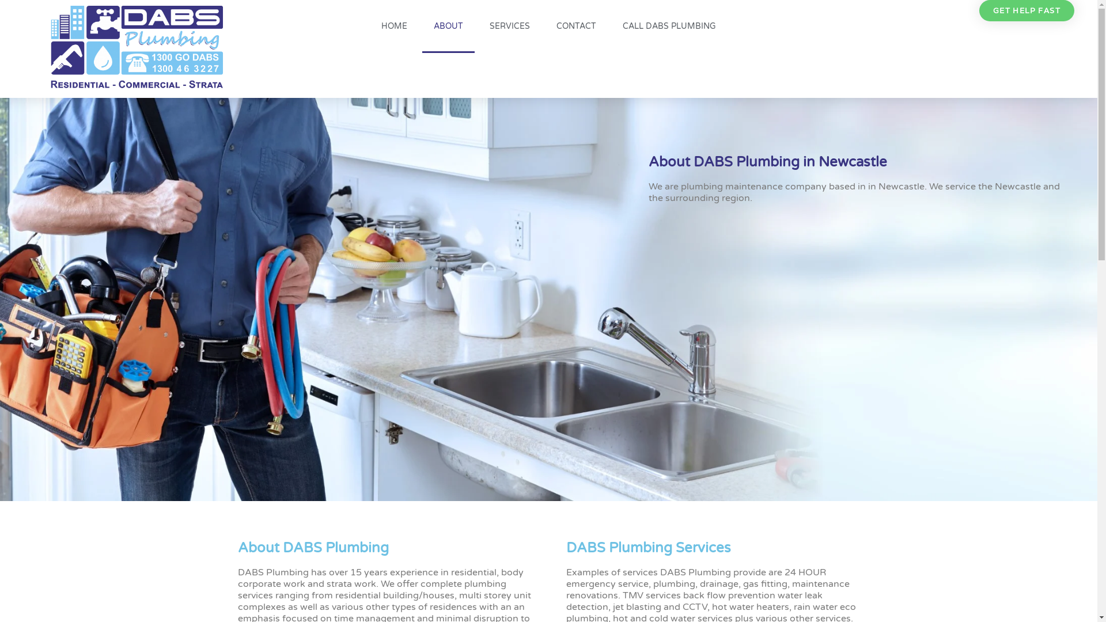 Image resolution: width=1106 pixels, height=622 pixels. Describe the element at coordinates (394, 26) in the screenshot. I see `HOME` at that location.